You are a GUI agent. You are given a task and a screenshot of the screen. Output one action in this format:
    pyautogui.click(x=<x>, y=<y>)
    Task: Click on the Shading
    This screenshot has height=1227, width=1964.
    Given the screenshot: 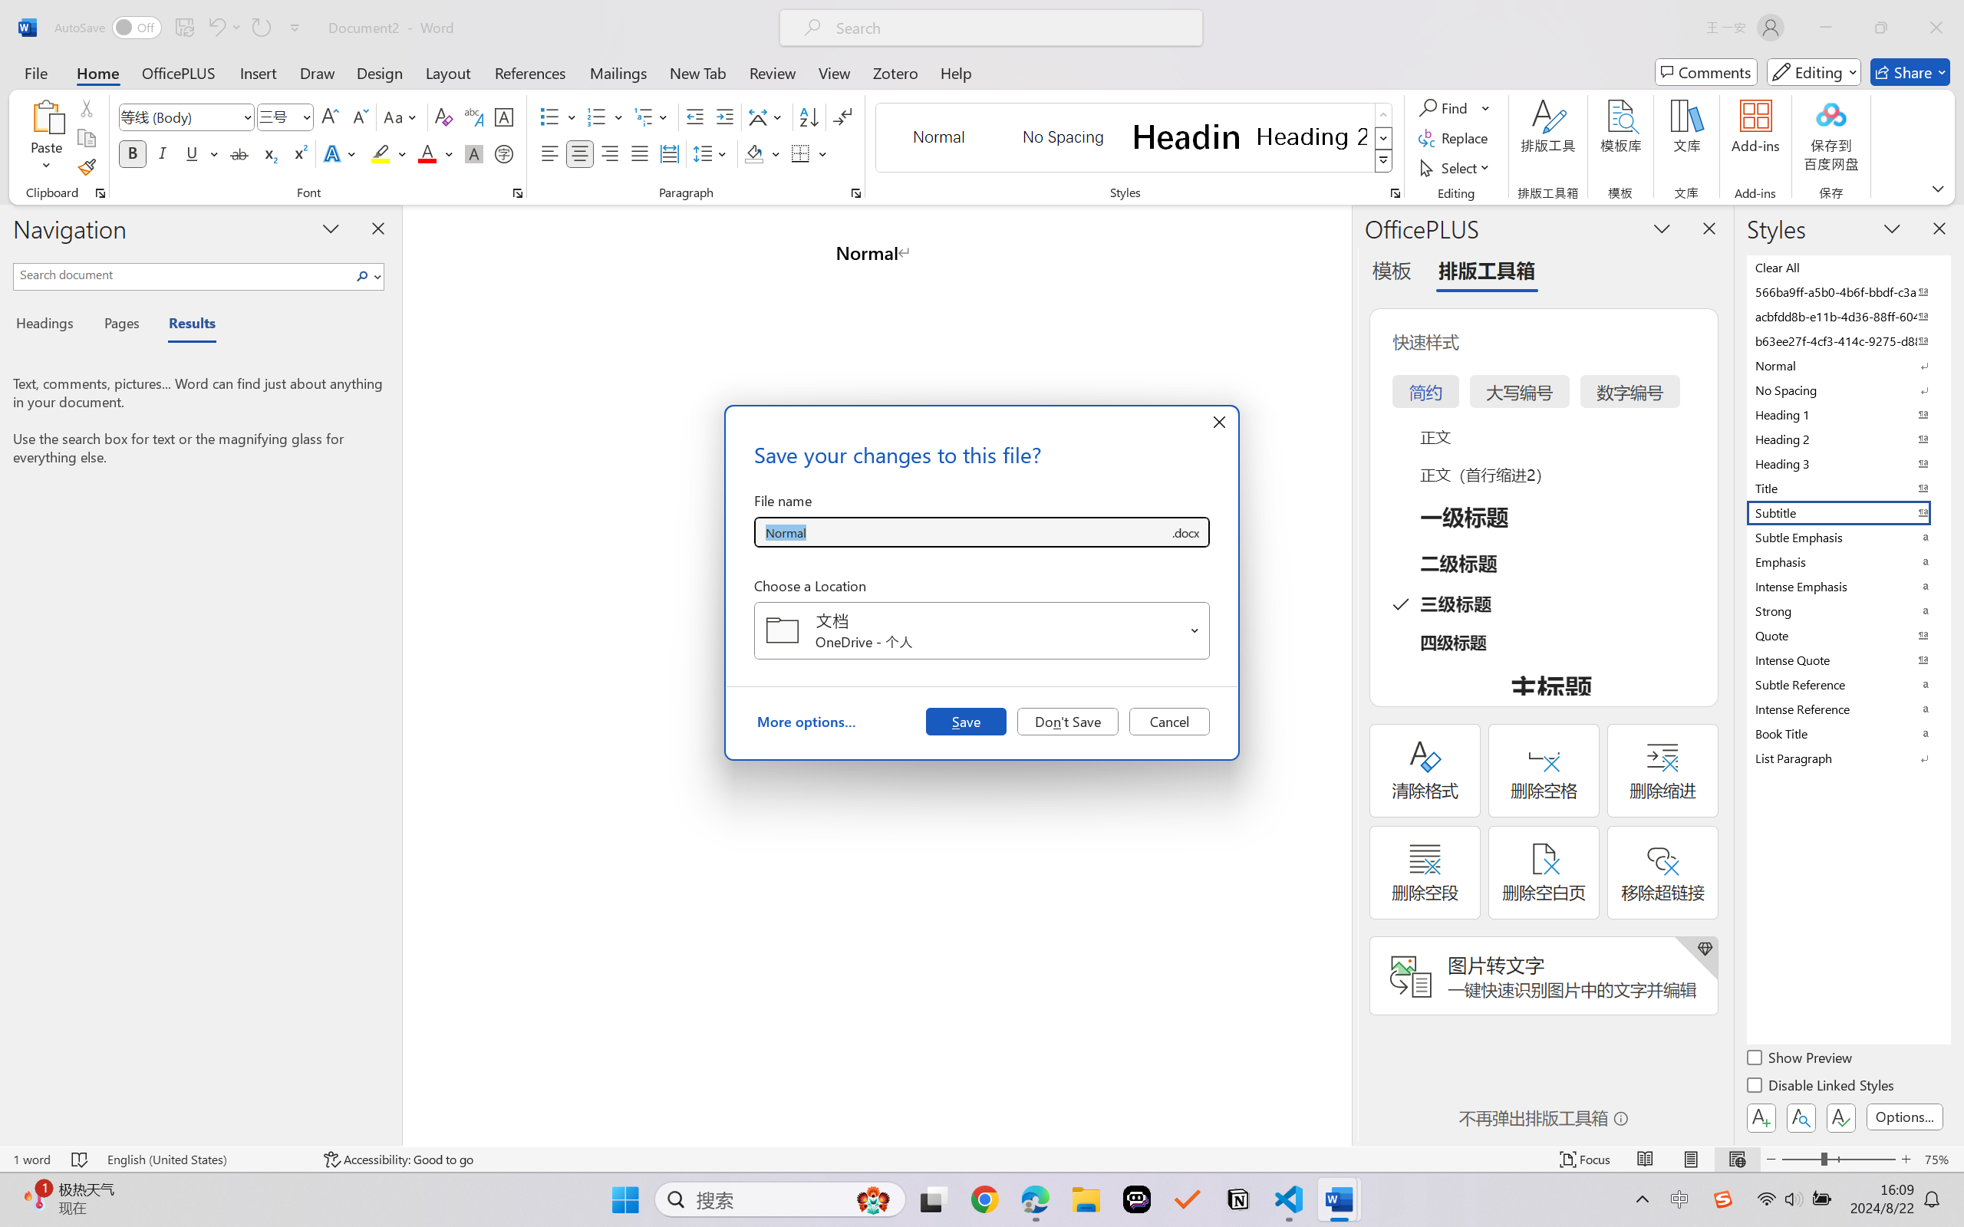 What is the action you would take?
    pyautogui.click(x=763, y=153)
    